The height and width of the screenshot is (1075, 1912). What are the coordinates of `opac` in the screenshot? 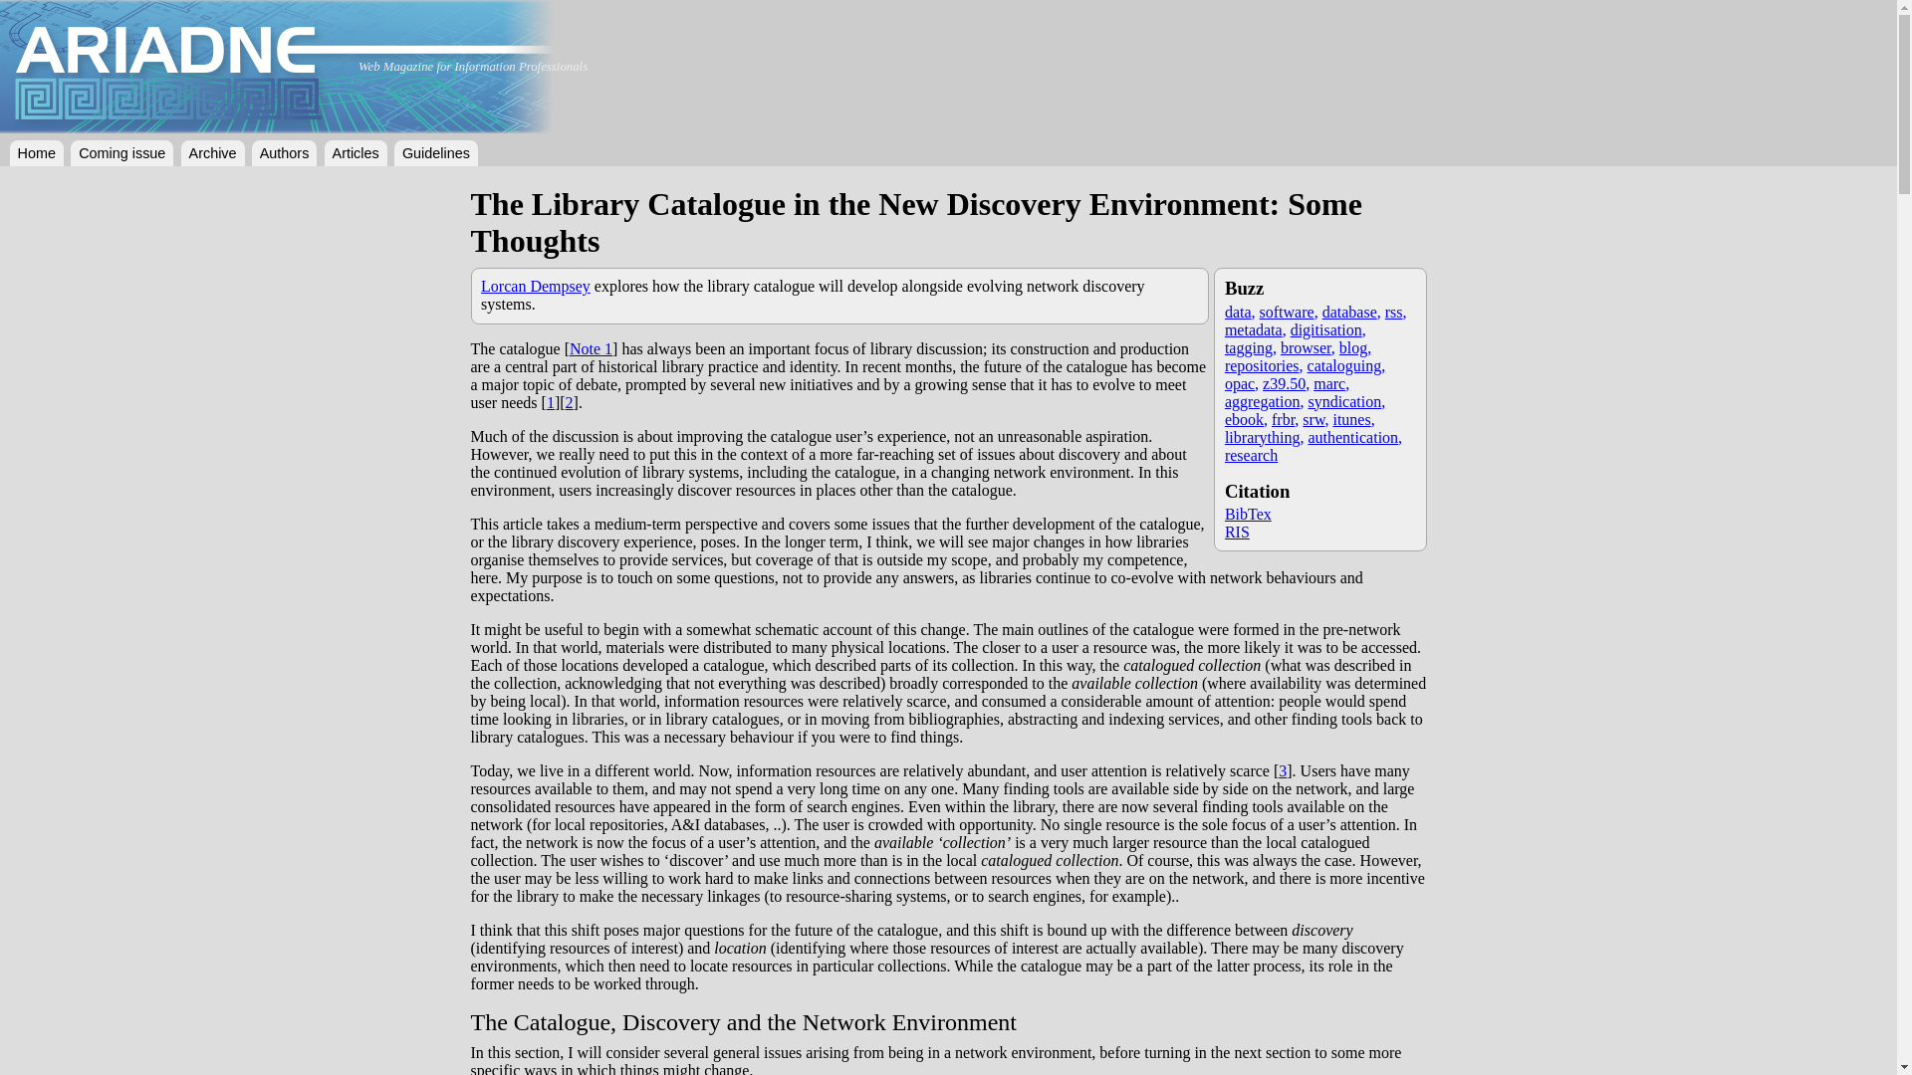 It's located at (1241, 383).